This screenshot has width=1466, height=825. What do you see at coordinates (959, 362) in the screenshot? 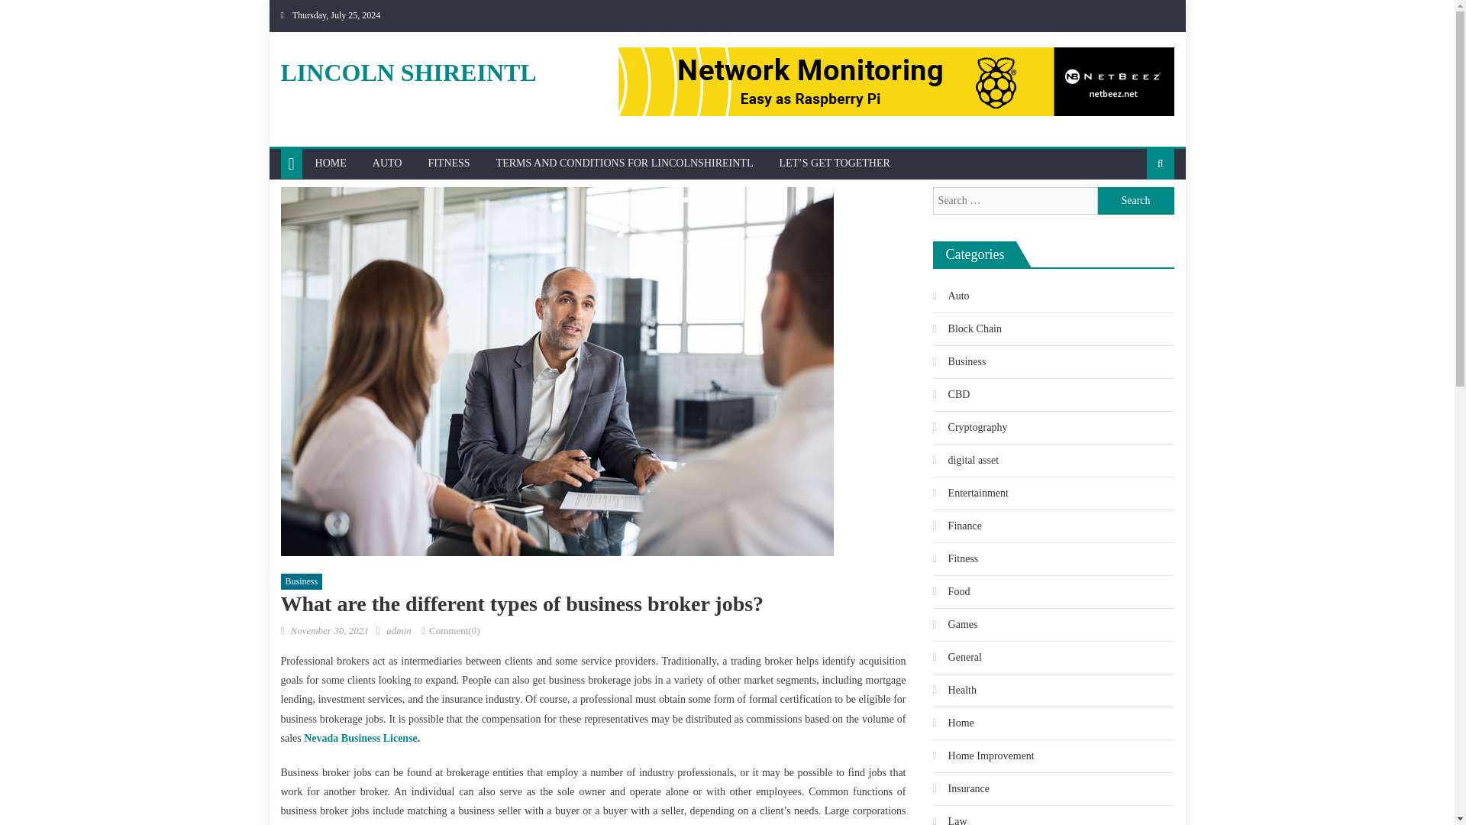
I see `Business` at bounding box center [959, 362].